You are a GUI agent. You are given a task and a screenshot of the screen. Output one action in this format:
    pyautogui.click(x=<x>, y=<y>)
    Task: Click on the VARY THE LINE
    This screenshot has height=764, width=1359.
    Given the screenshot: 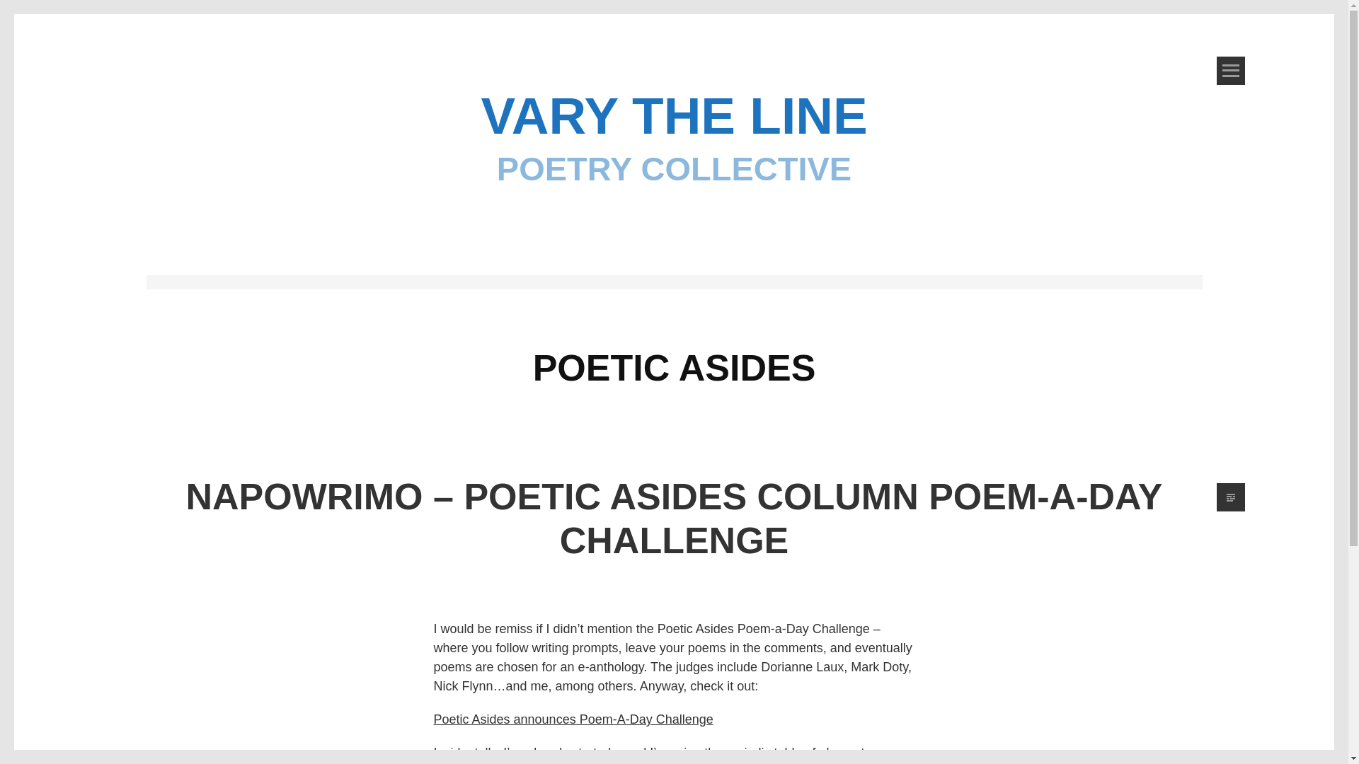 What is the action you would take?
    pyautogui.click(x=674, y=116)
    